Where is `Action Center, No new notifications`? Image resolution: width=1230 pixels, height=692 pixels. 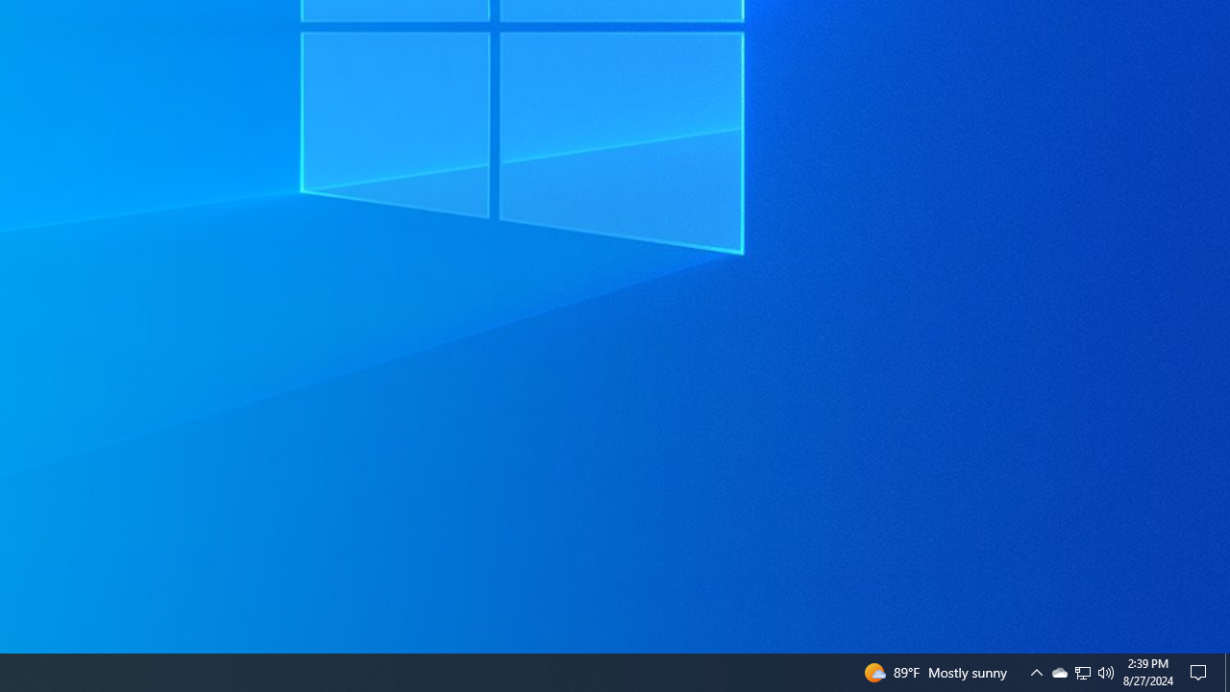 Action Center, No new notifications is located at coordinates (1201, 673).